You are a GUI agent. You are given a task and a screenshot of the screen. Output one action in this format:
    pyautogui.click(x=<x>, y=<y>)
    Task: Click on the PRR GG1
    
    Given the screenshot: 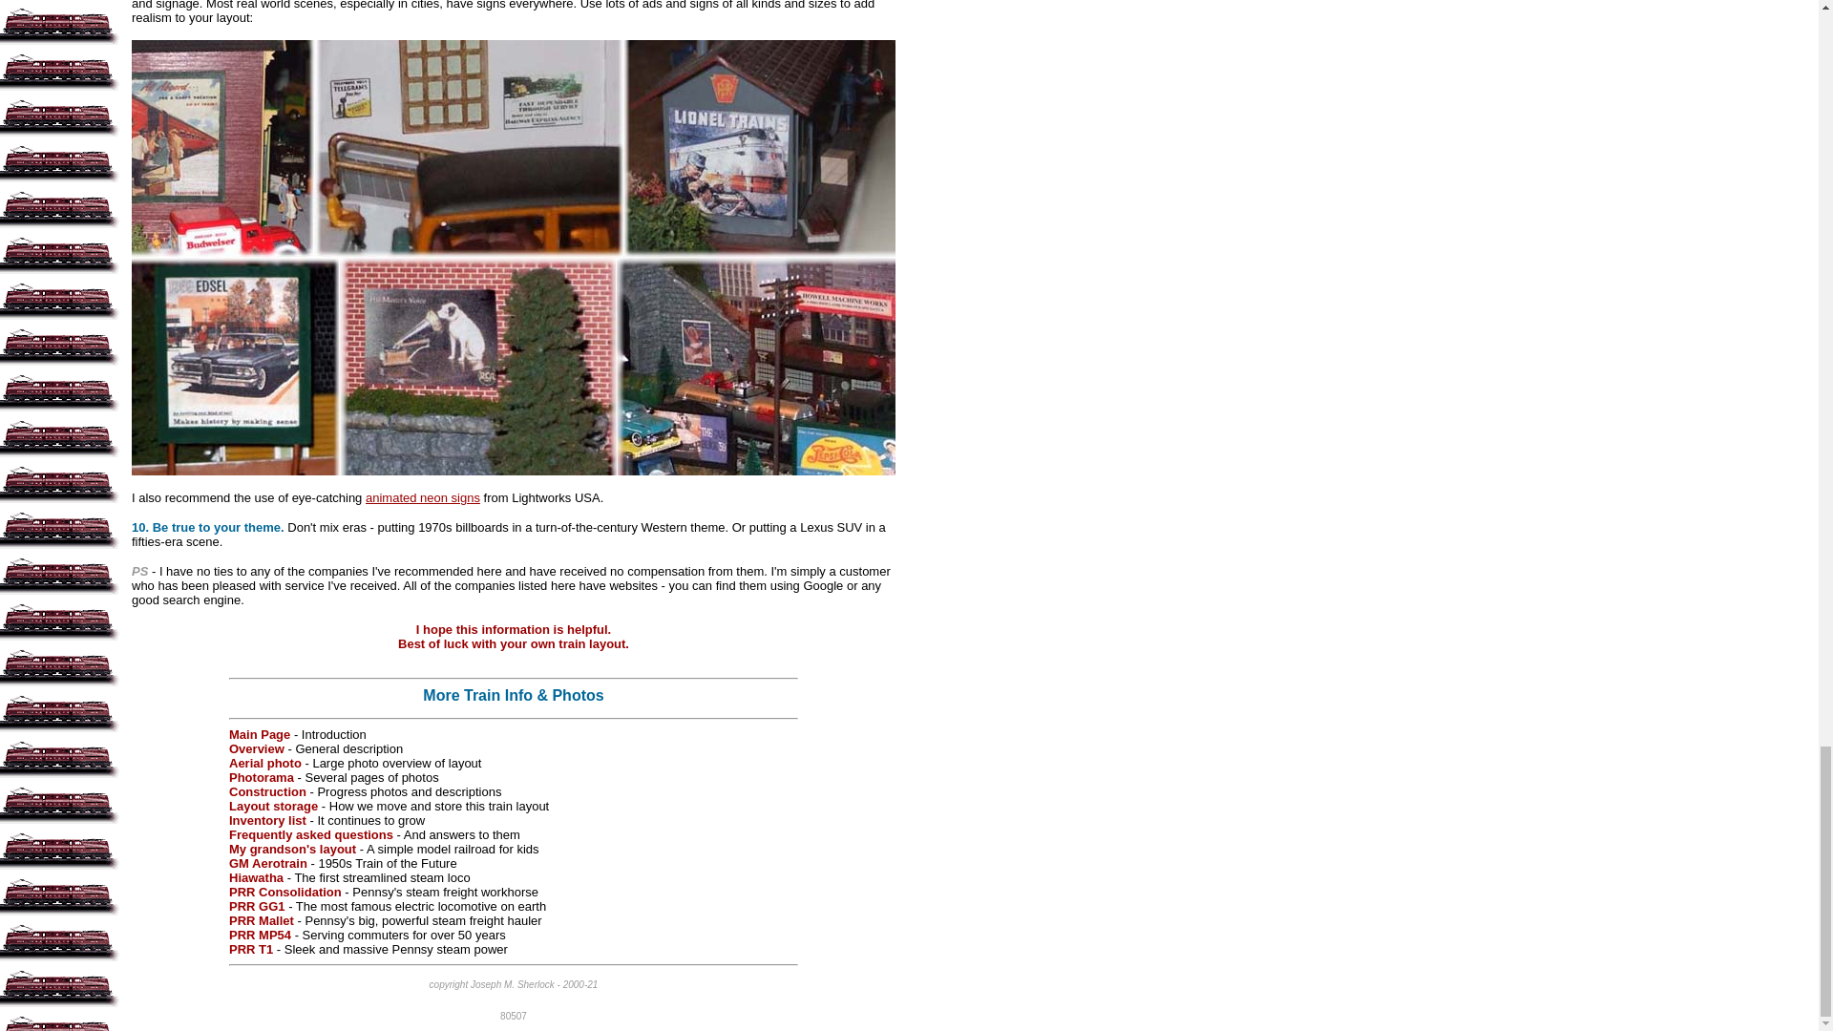 What is the action you would take?
    pyautogui.click(x=258, y=905)
    